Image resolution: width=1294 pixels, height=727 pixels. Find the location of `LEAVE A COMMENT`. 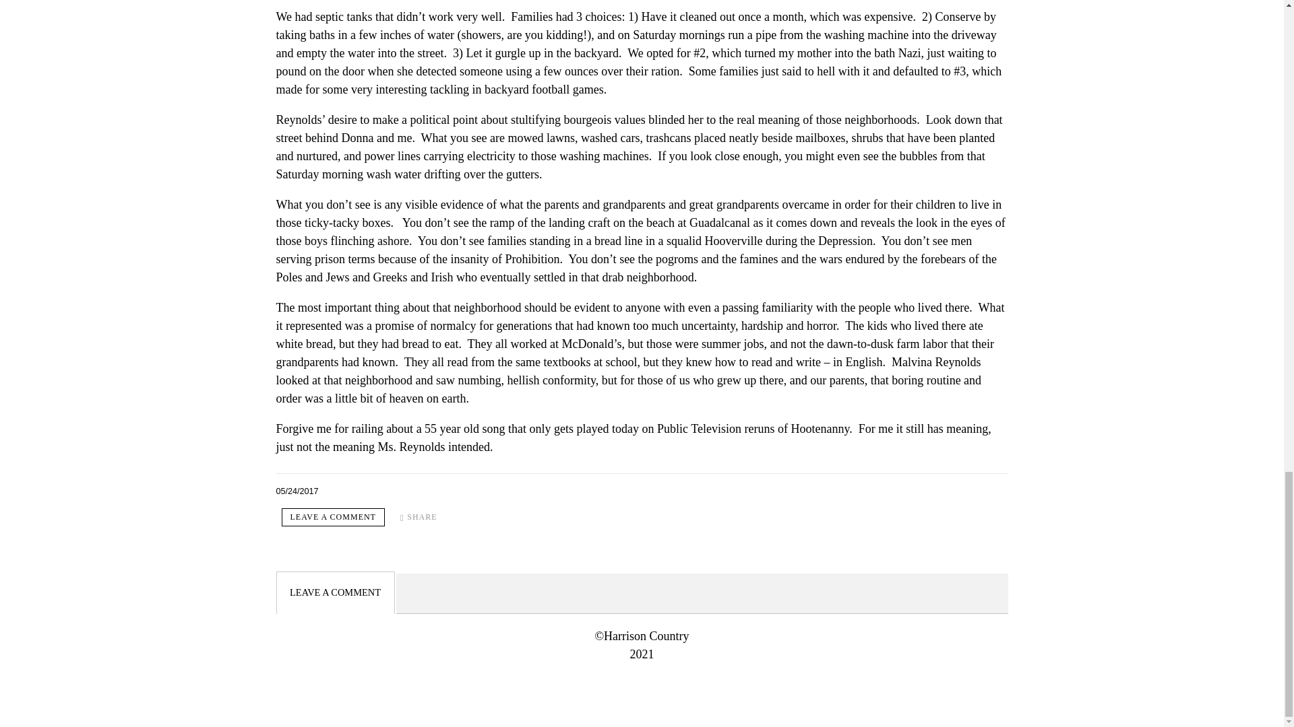

LEAVE A COMMENT is located at coordinates (333, 517).